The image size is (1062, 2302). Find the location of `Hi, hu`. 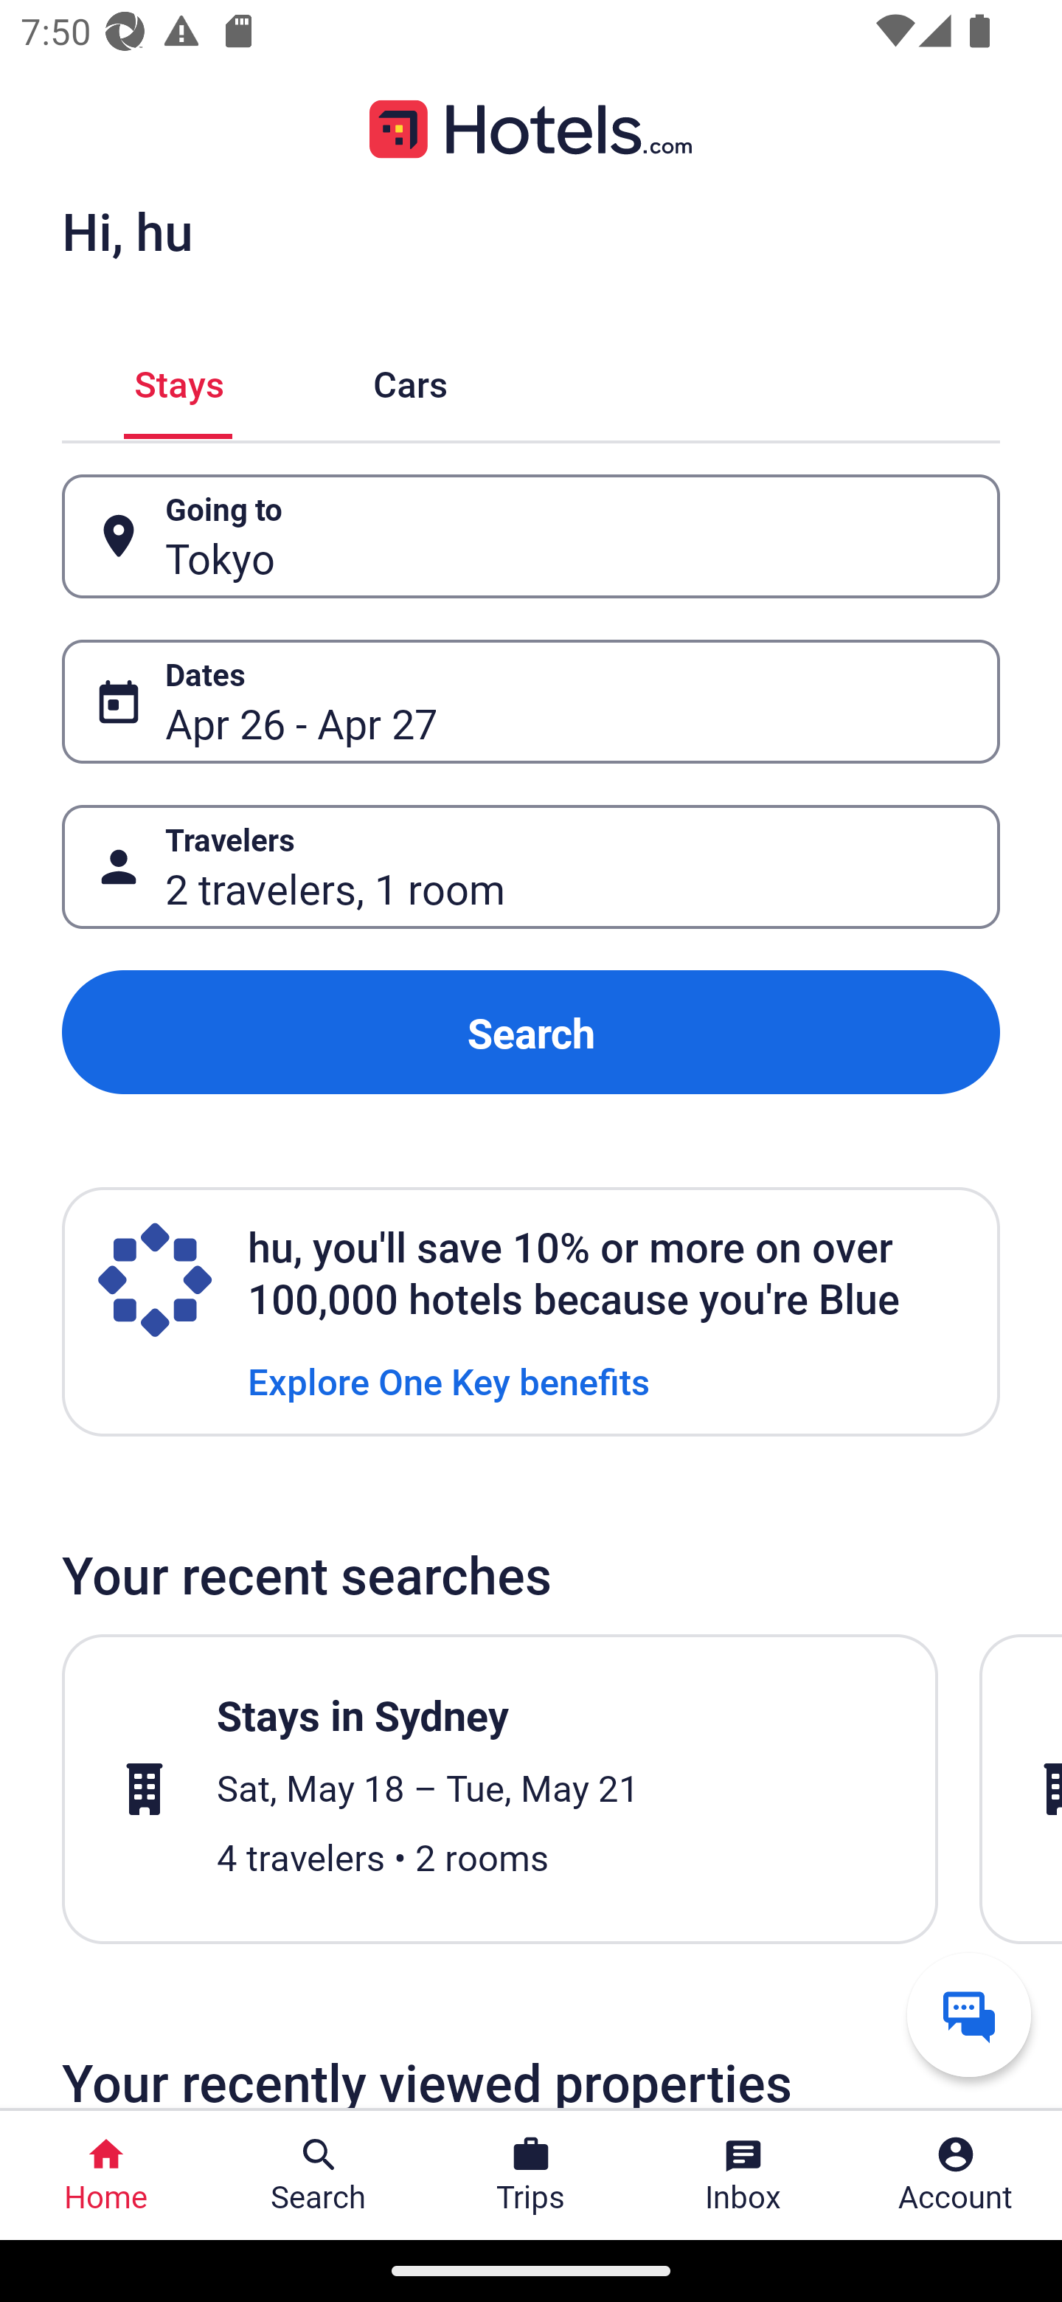

Hi, hu is located at coordinates (127, 230).